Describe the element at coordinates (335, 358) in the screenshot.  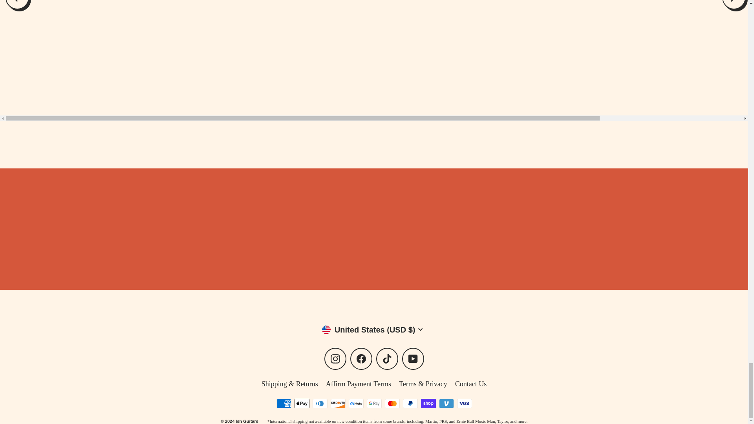
I see `Ish Guitars on Instagram` at that location.